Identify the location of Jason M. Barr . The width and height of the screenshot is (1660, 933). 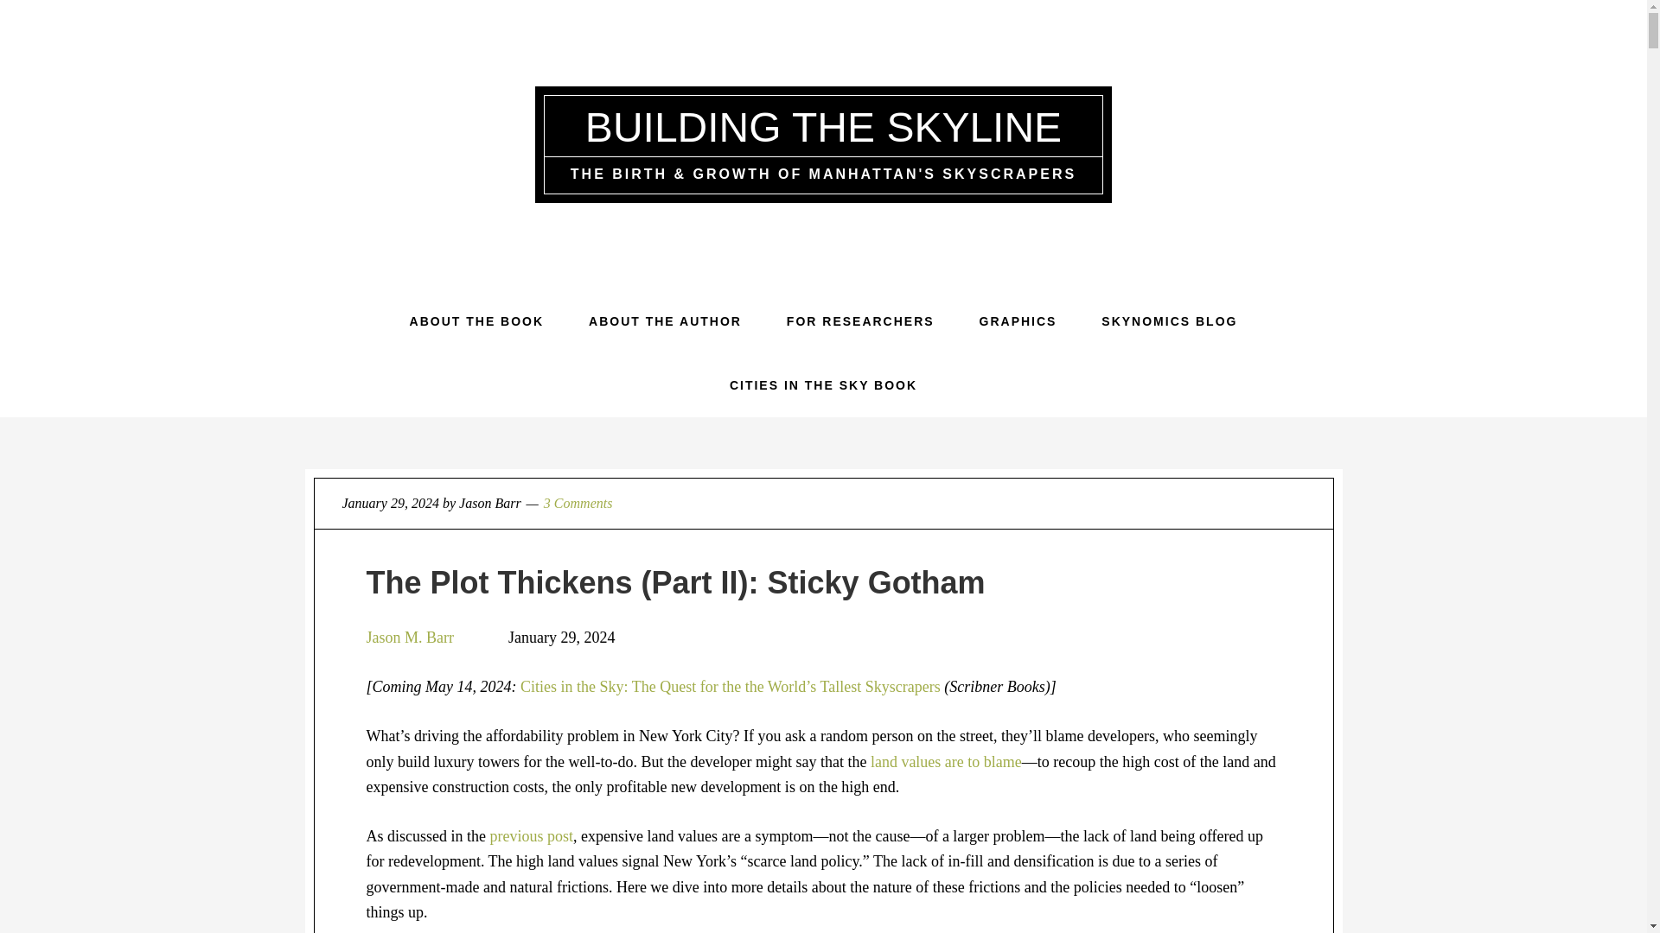
(412, 638).